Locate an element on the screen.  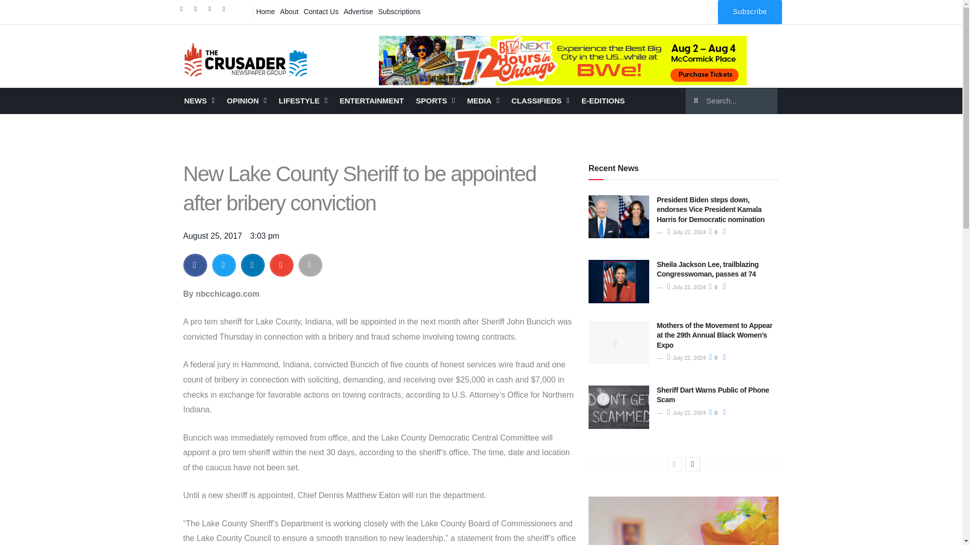
NEWS is located at coordinates (199, 100).